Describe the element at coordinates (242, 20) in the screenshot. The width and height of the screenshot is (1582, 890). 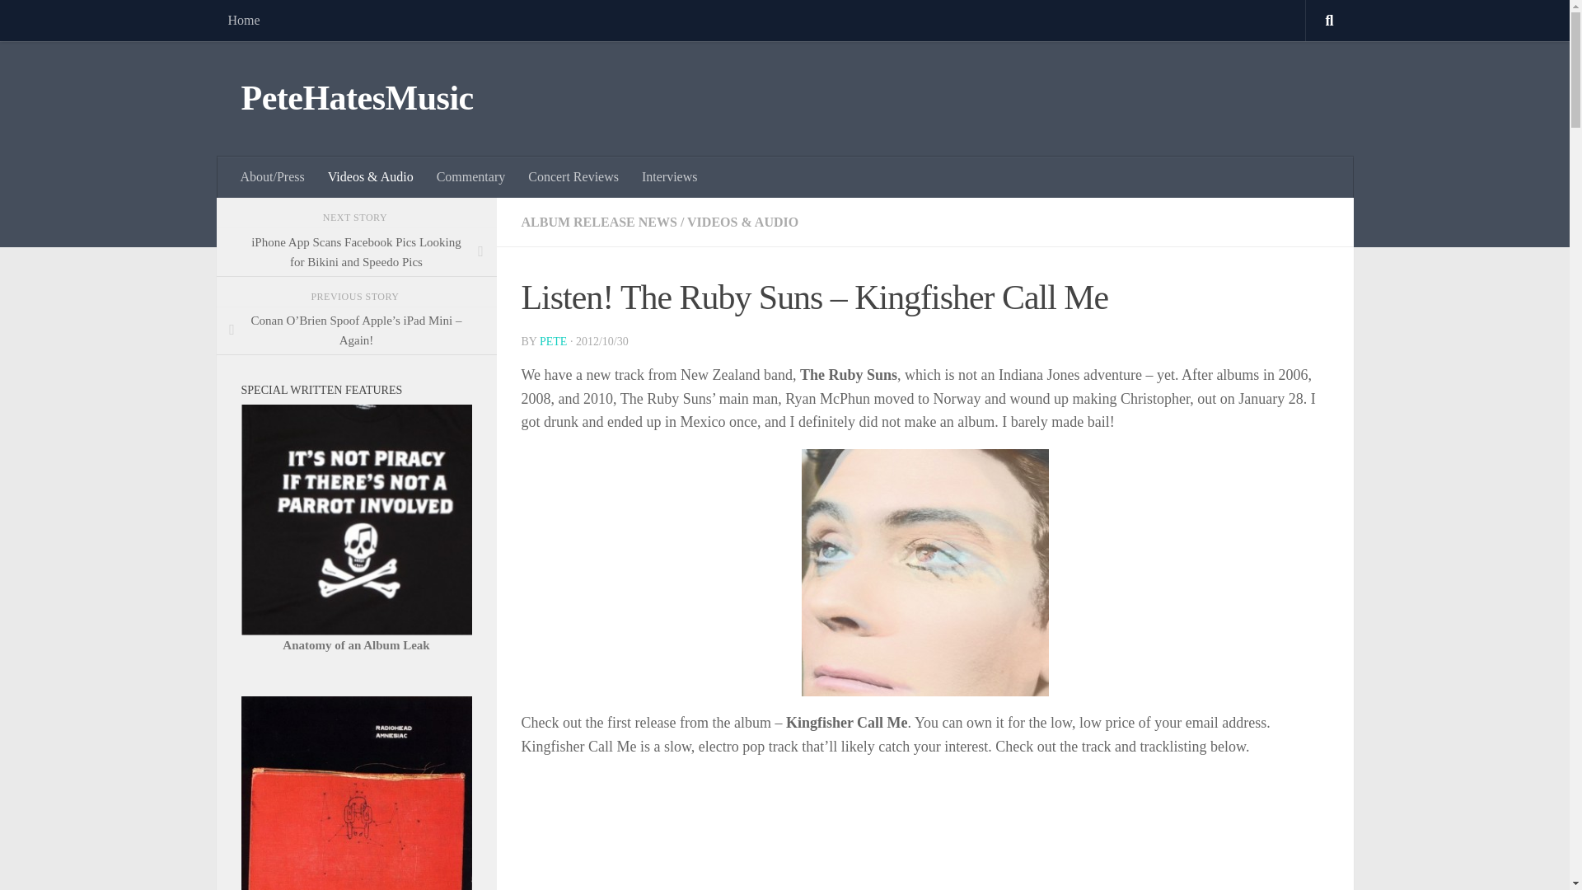
I see `Home` at that location.